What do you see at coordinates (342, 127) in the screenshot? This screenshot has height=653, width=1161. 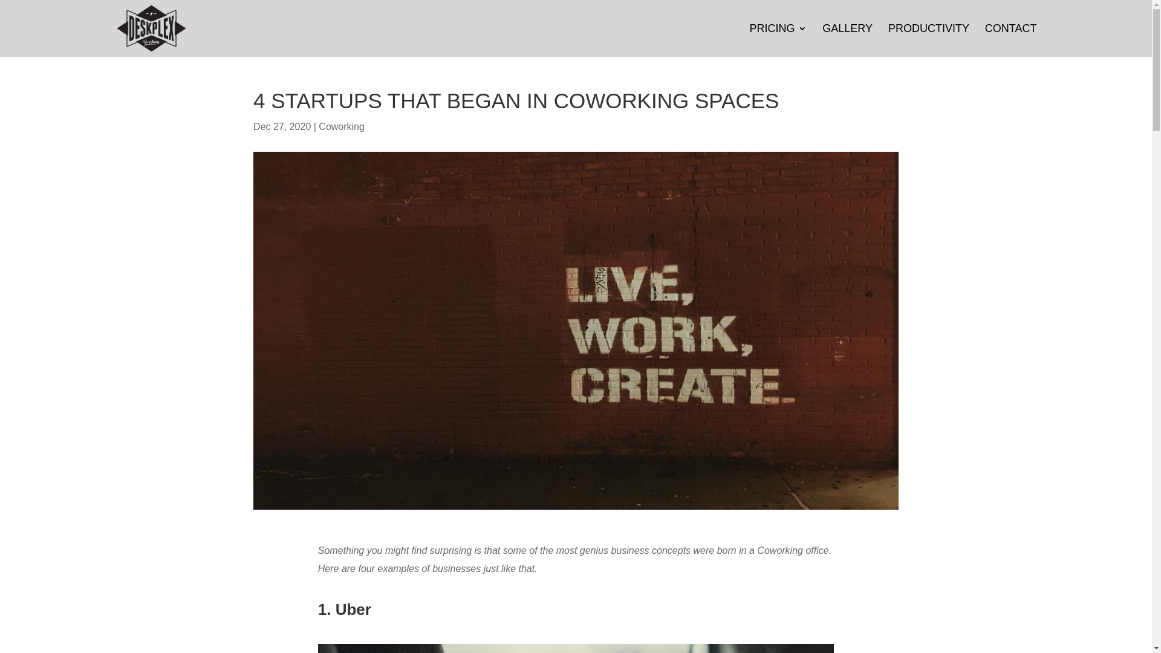 I see `Coworking` at bounding box center [342, 127].